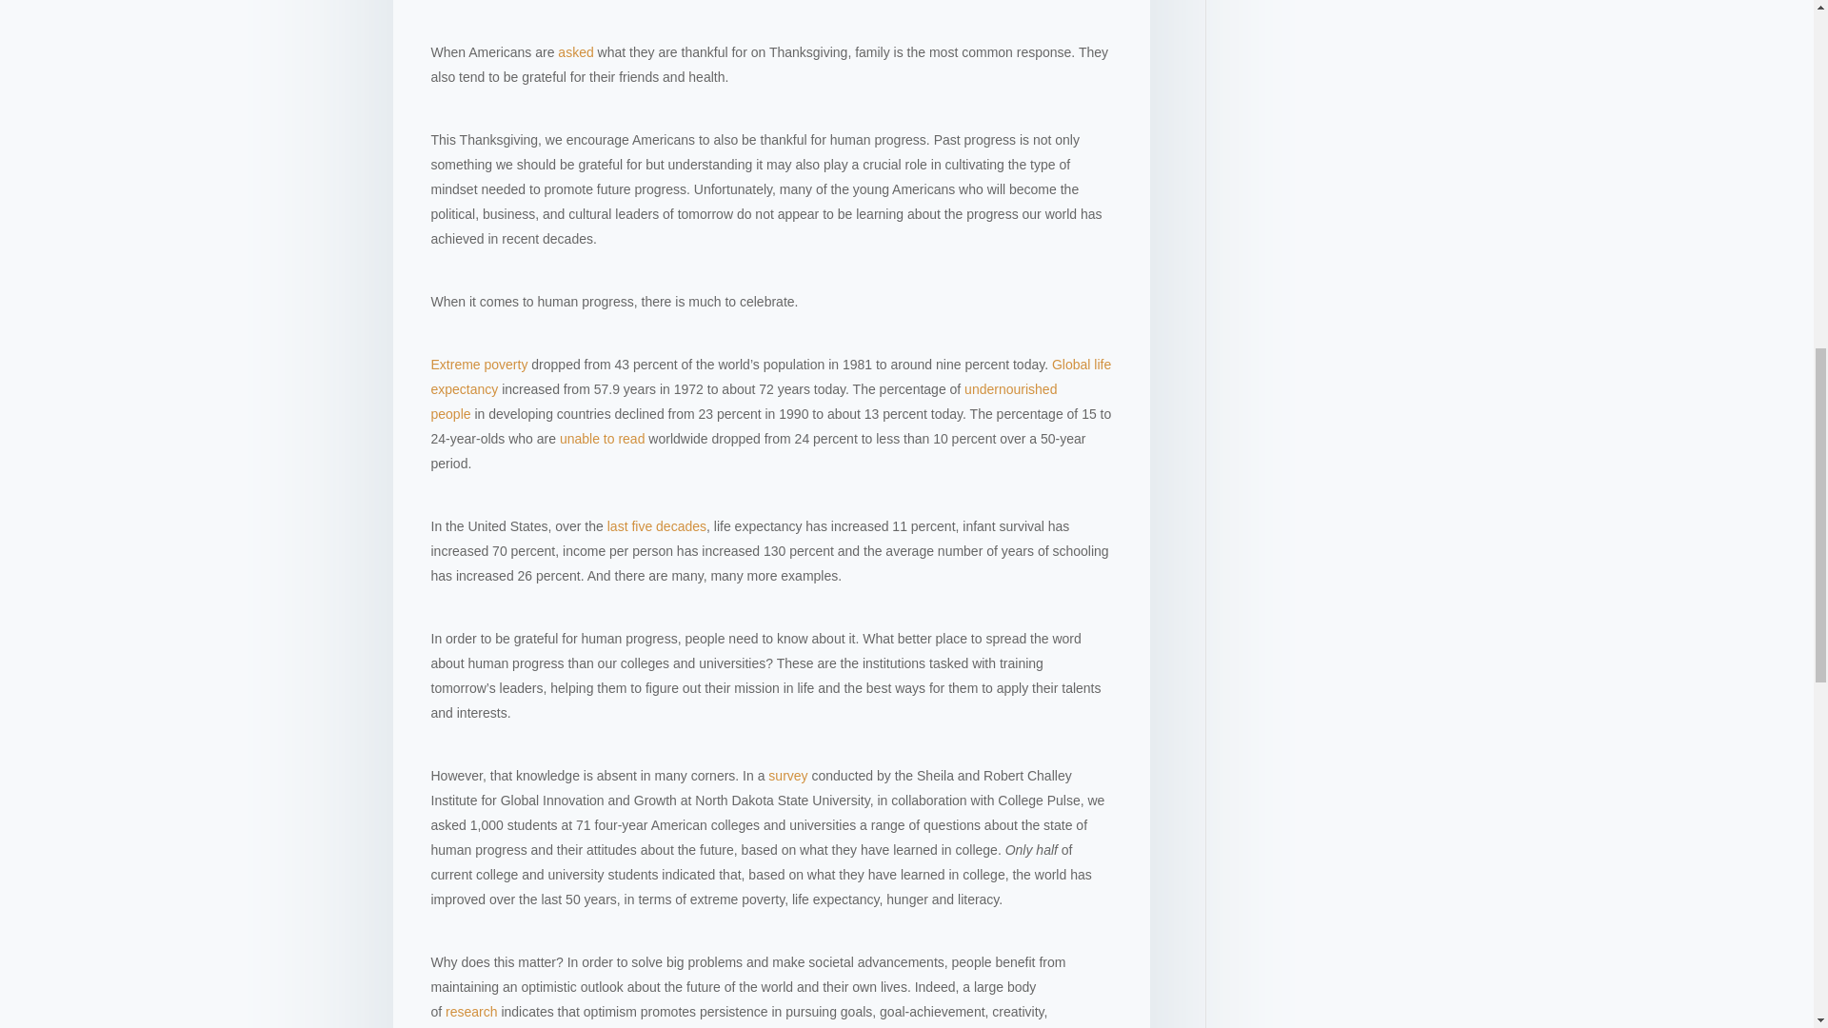 This screenshot has height=1028, width=1828. What do you see at coordinates (656, 525) in the screenshot?
I see `last five decades` at bounding box center [656, 525].